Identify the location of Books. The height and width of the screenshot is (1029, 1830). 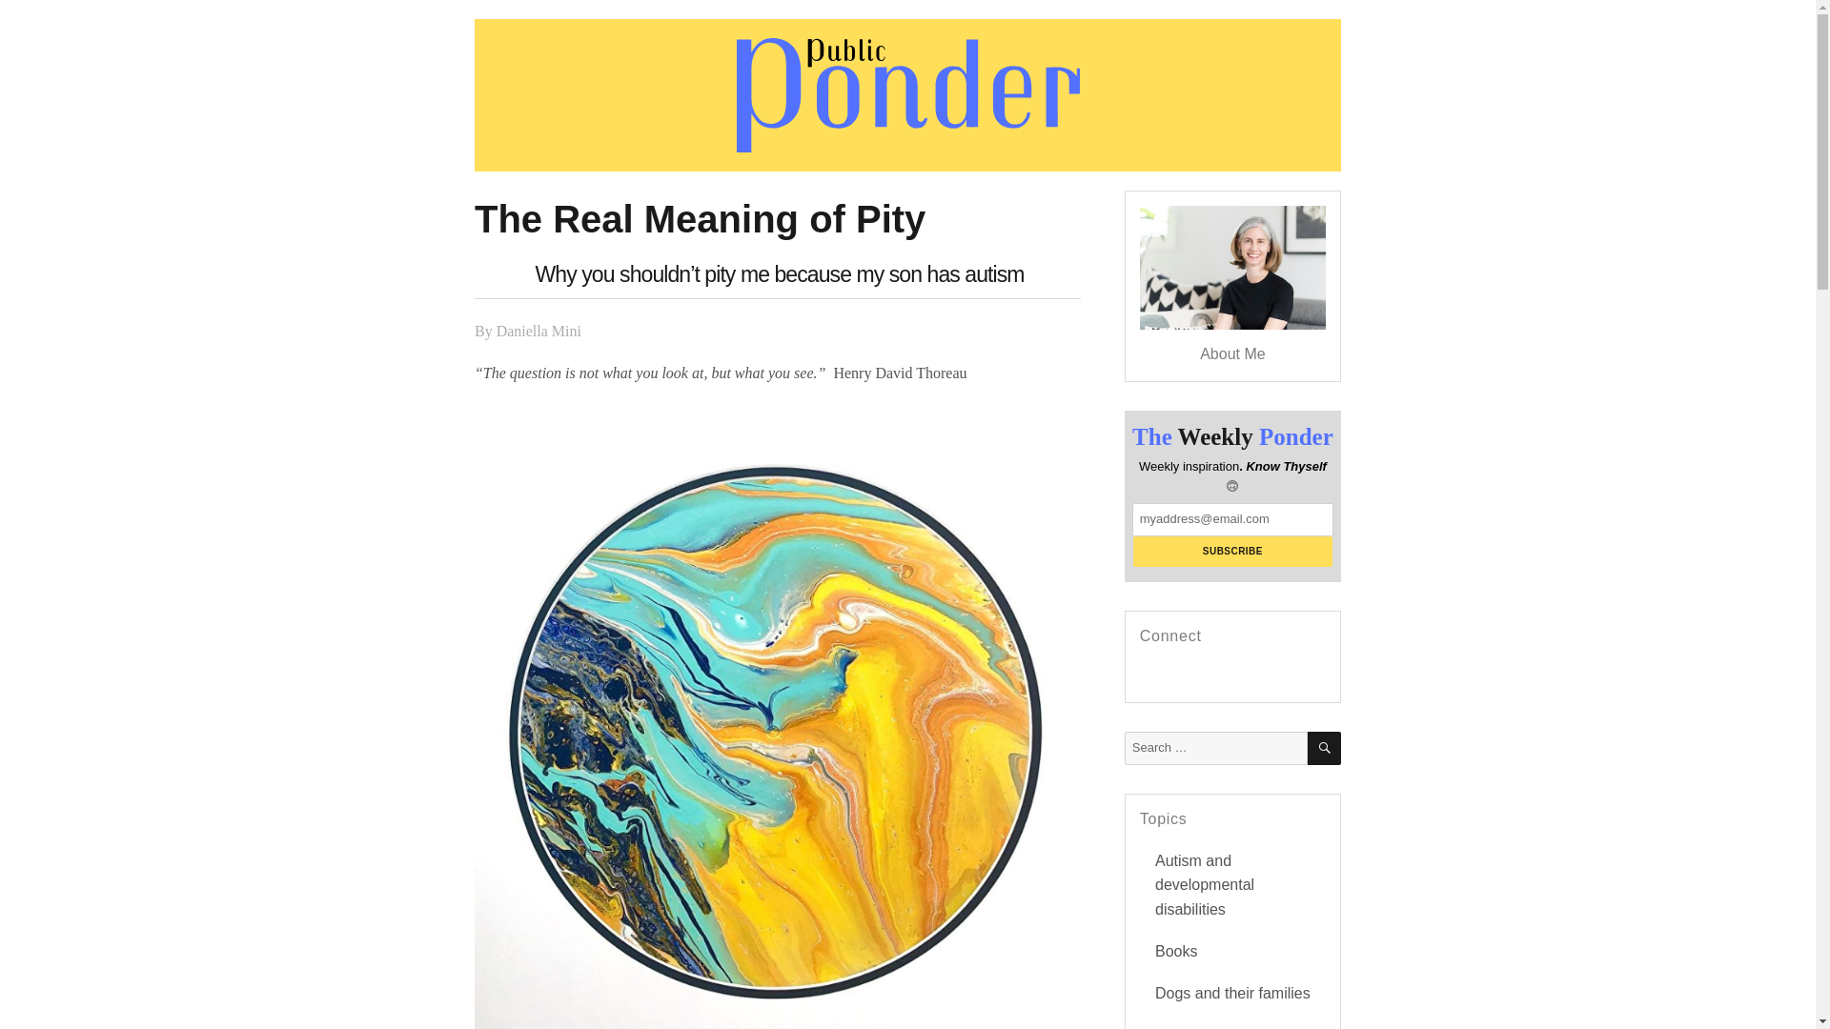
(1175, 951).